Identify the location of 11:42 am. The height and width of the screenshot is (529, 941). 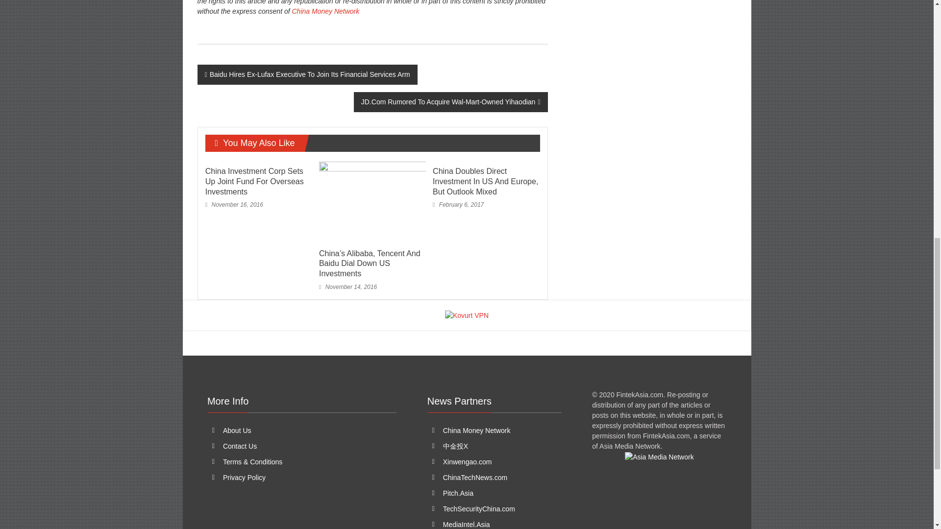
(458, 205).